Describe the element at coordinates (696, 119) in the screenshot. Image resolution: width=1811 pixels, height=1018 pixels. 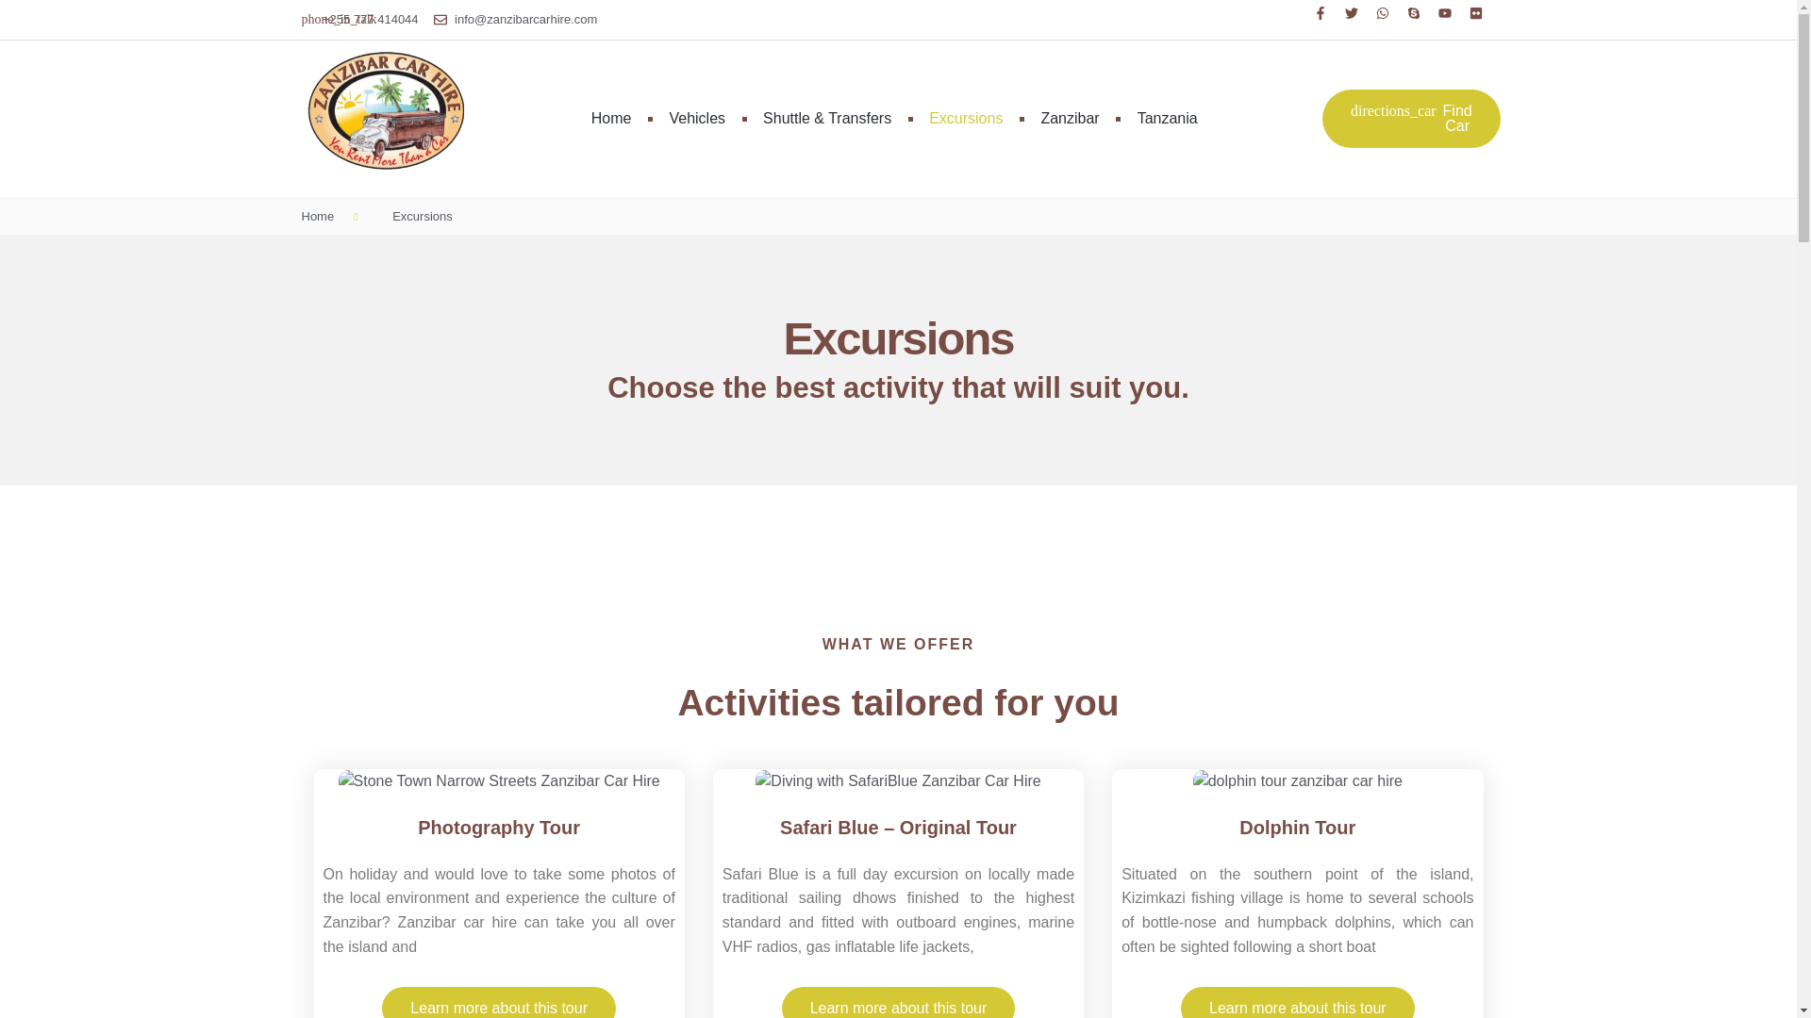
I see `Vehicles` at that location.